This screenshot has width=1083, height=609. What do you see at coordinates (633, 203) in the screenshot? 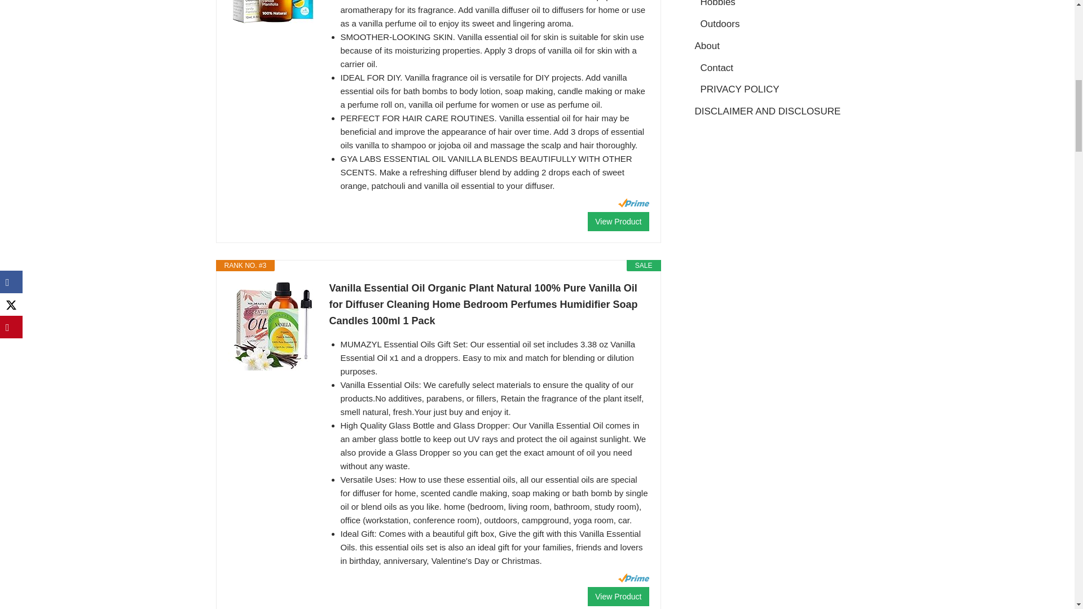
I see `Amazon Prime` at bounding box center [633, 203].